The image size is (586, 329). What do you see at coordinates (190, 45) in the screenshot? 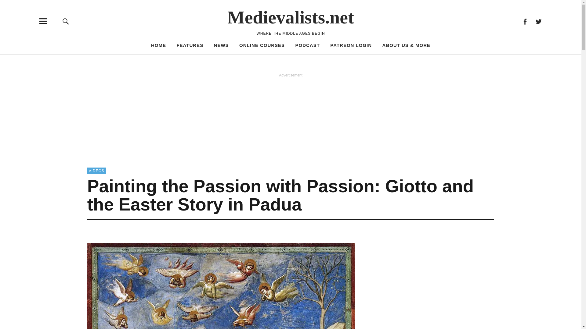
I see `FEATURES` at bounding box center [190, 45].